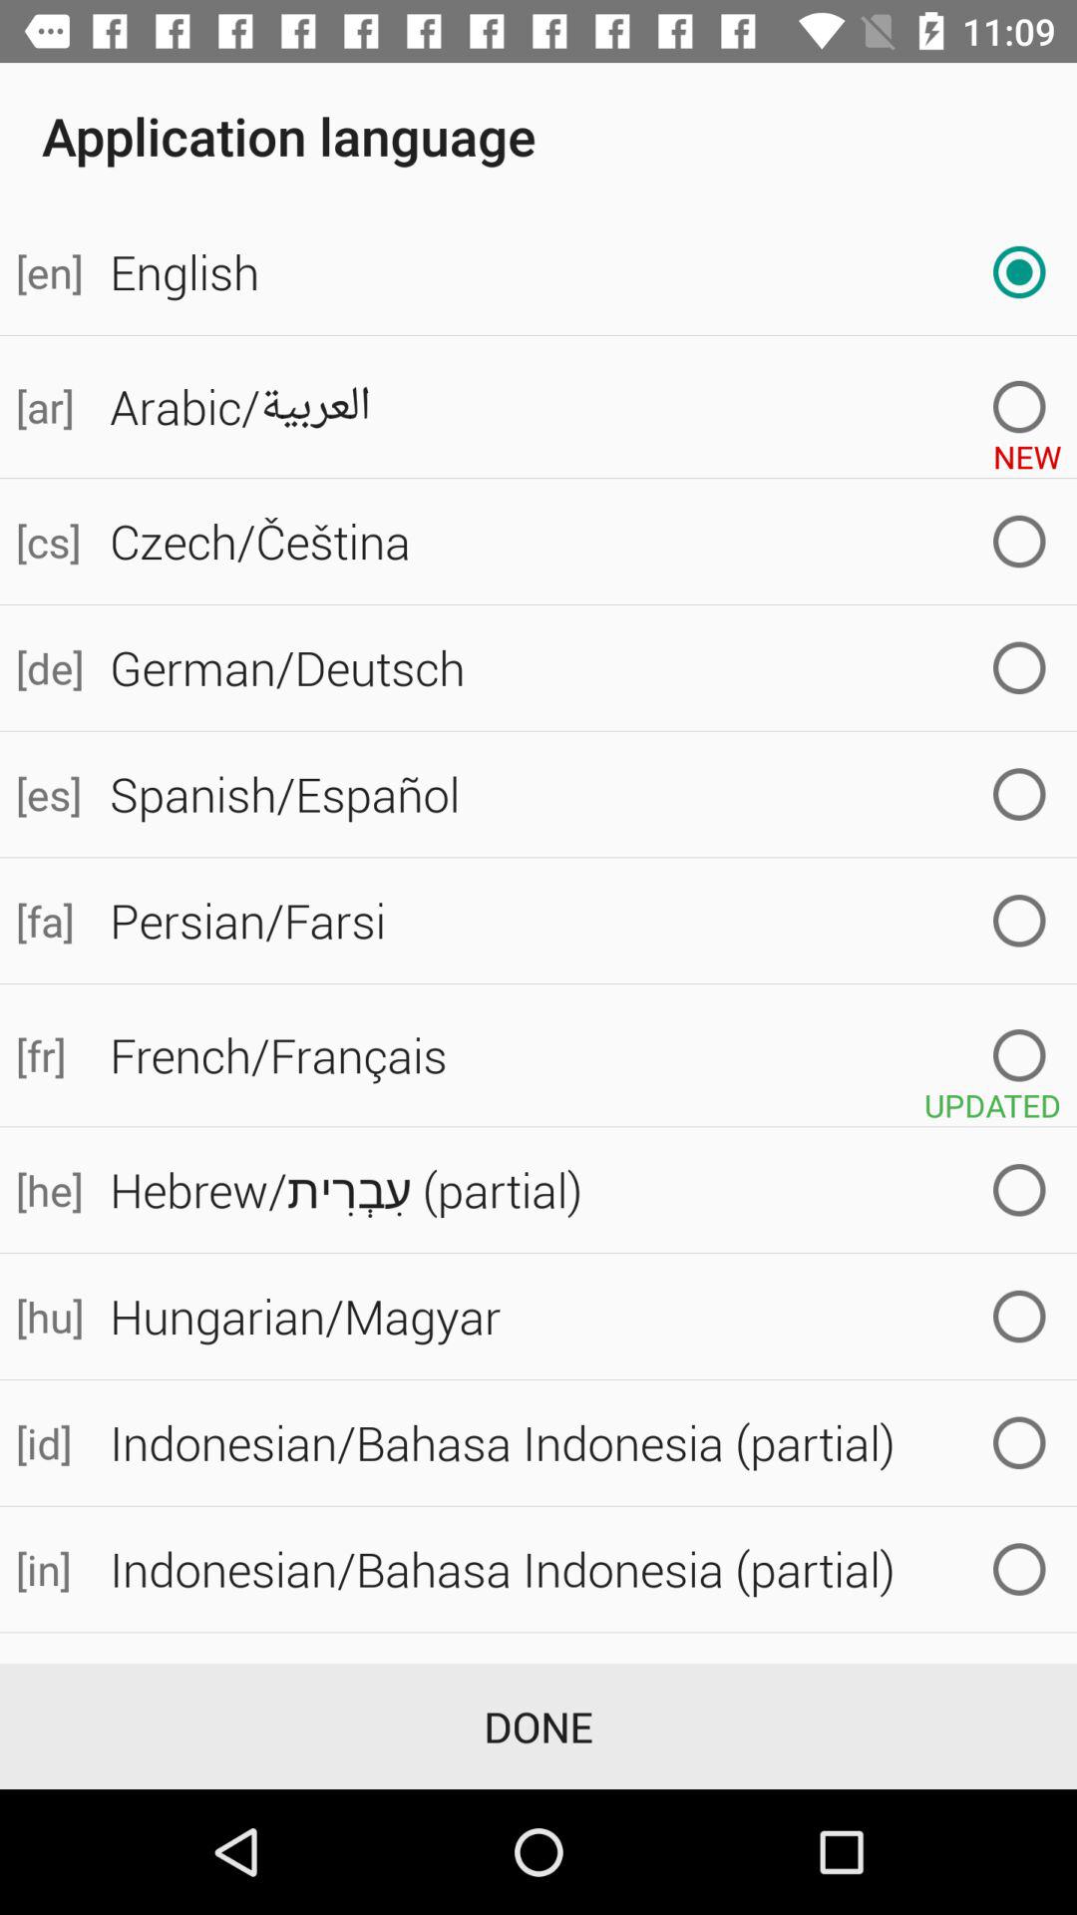  Describe the element at coordinates (538, 1725) in the screenshot. I see `choose the icon below the italian/italiano icon` at that location.